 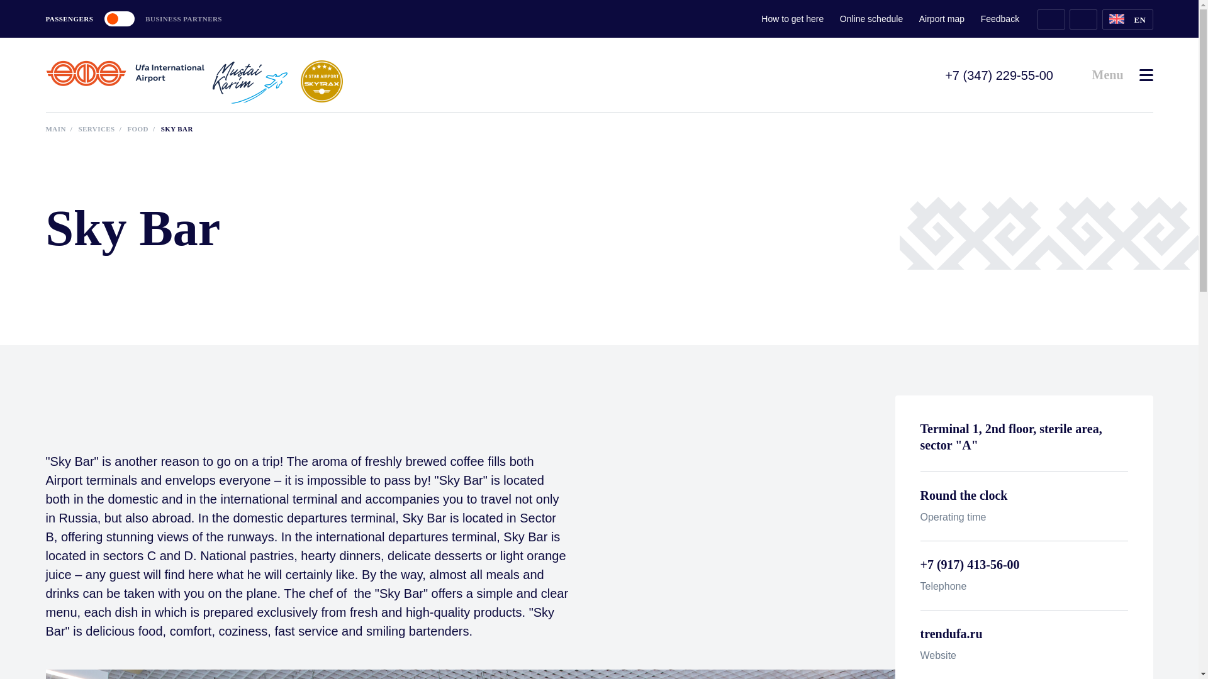 What do you see at coordinates (1000, 19) in the screenshot?
I see `Feedback` at bounding box center [1000, 19].